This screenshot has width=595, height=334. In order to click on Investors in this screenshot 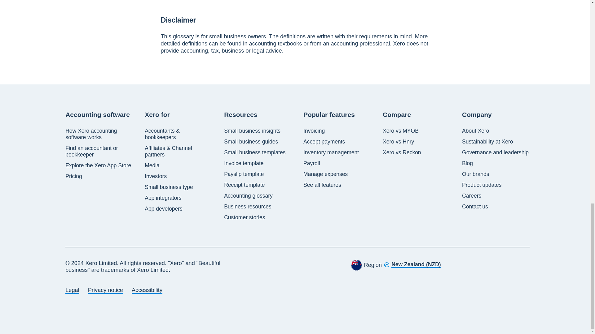, I will do `click(156, 176)`.